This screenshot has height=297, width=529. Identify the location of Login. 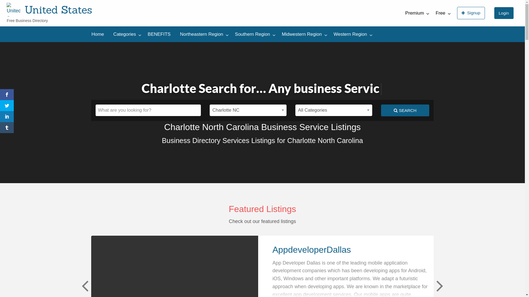
(504, 13).